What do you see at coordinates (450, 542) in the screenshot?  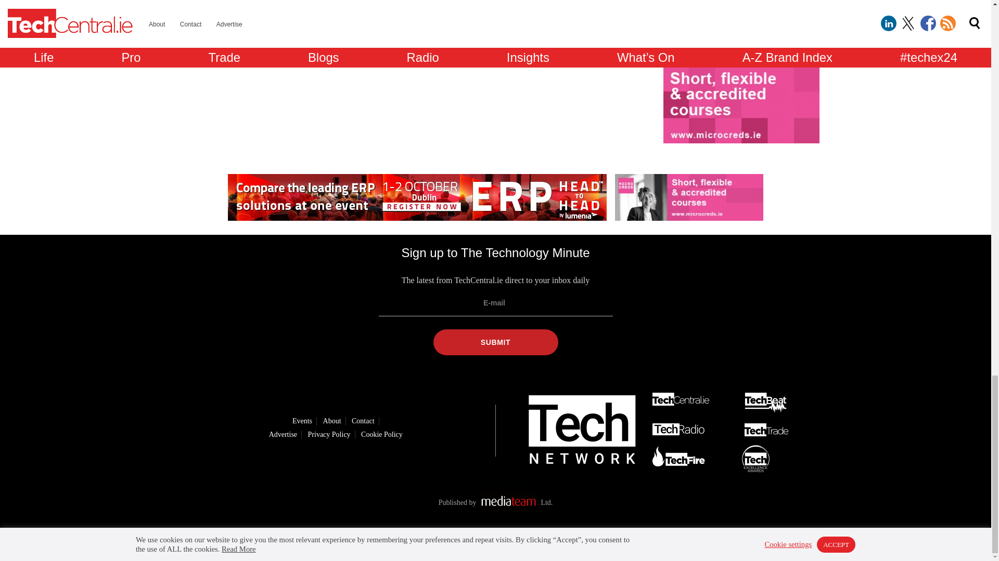 I see `Follow on LinkedIn` at bounding box center [450, 542].